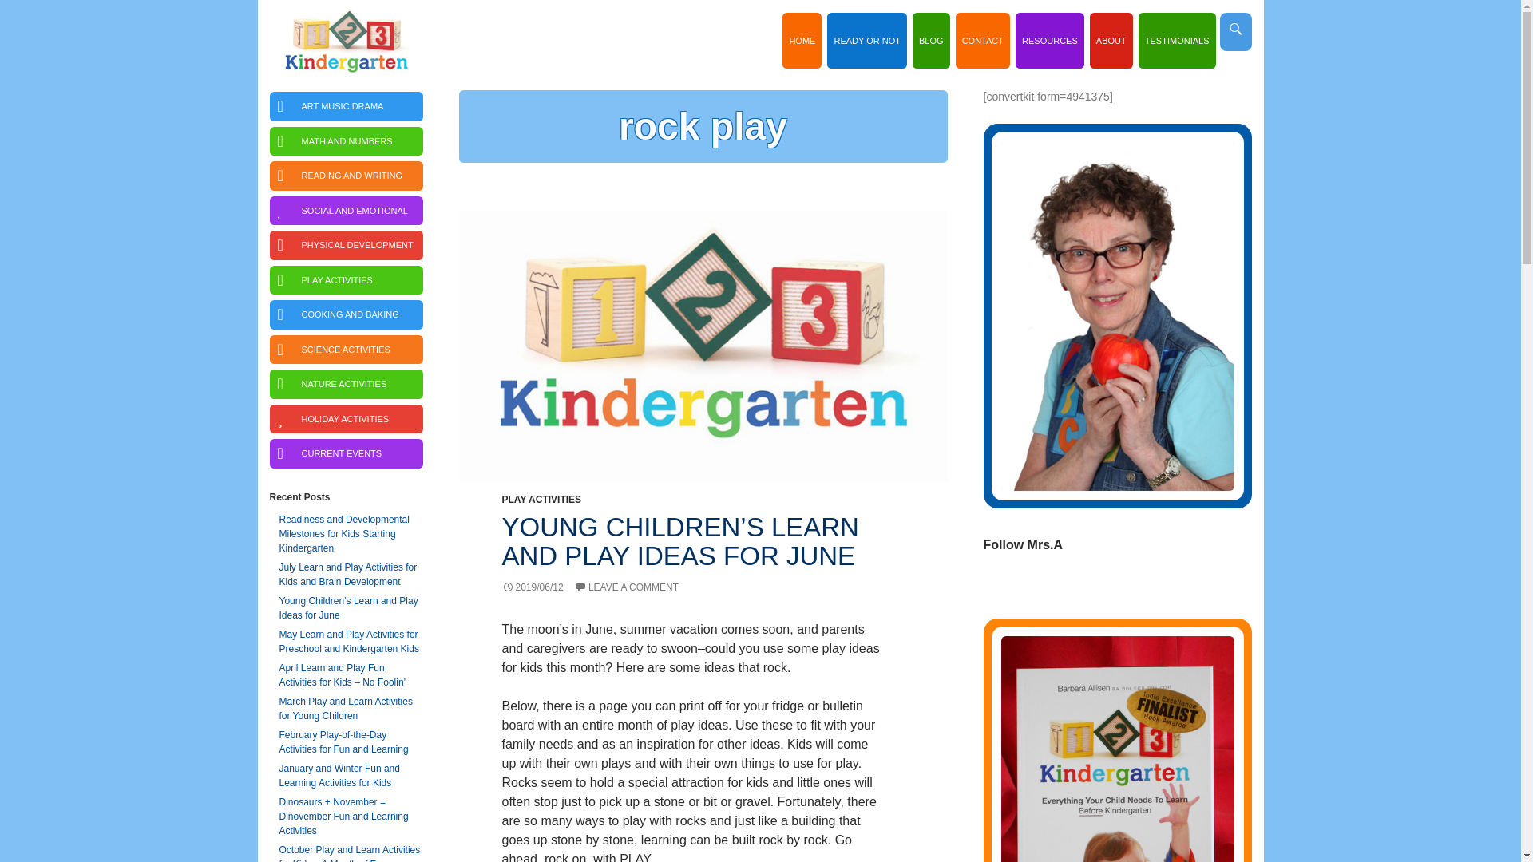 The width and height of the screenshot is (1533, 862). I want to click on pinterest, so click(1108, 589).